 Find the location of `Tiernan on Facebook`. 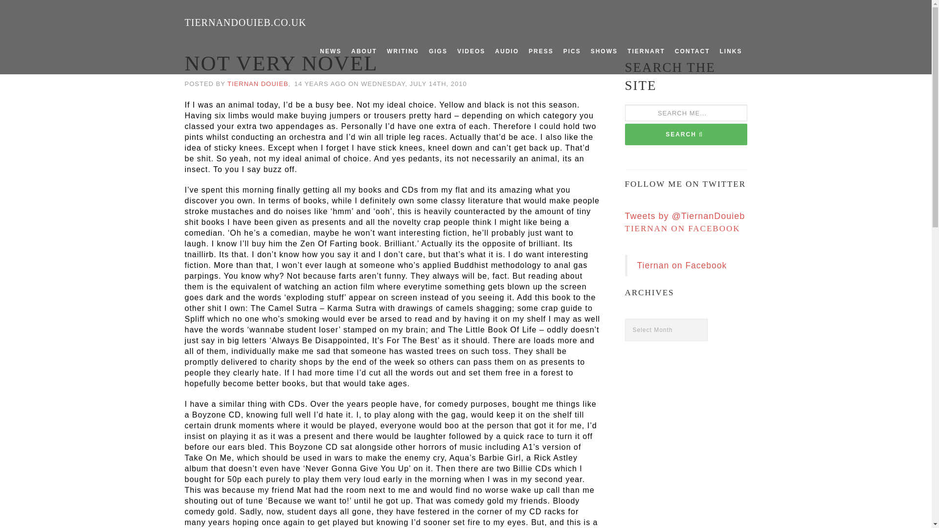

Tiernan on Facebook is located at coordinates (682, 265).